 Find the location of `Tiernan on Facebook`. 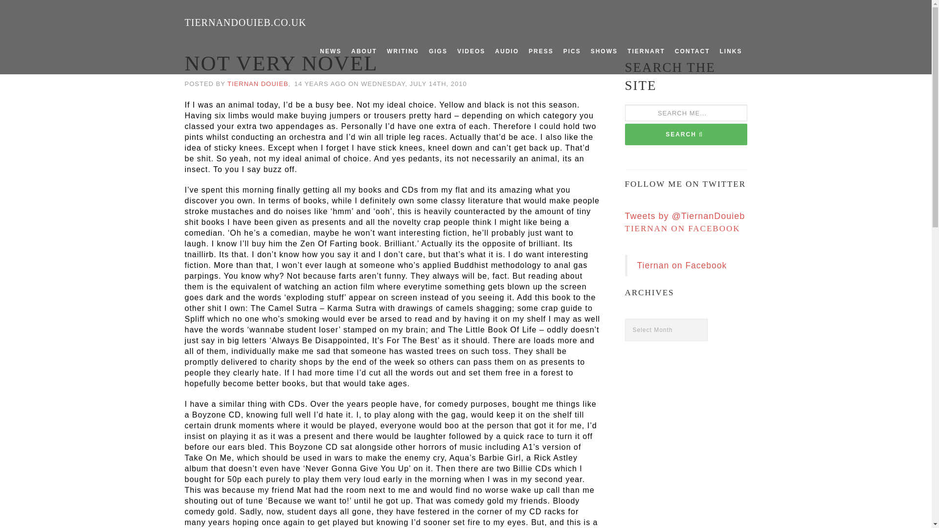

Tiernan on Facebook is located at coordinates (682, 265).